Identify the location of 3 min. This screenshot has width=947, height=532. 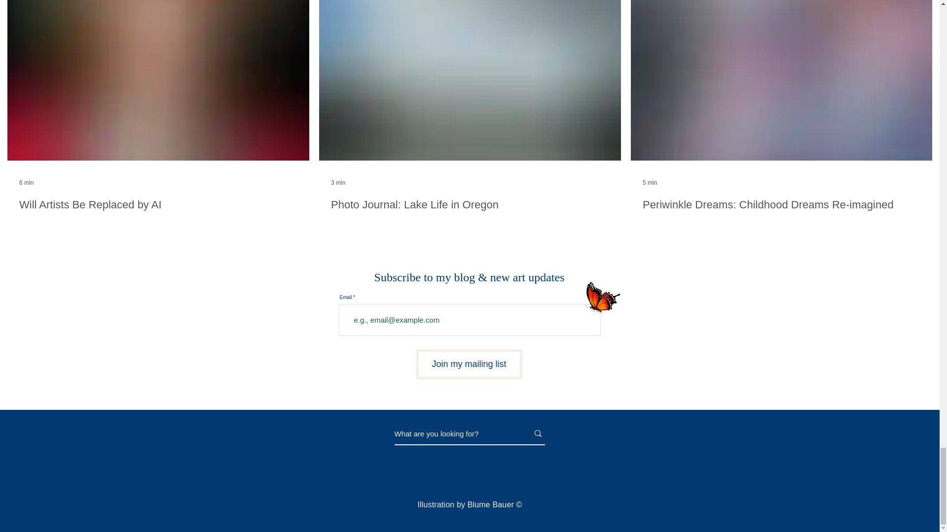
(338, 182).